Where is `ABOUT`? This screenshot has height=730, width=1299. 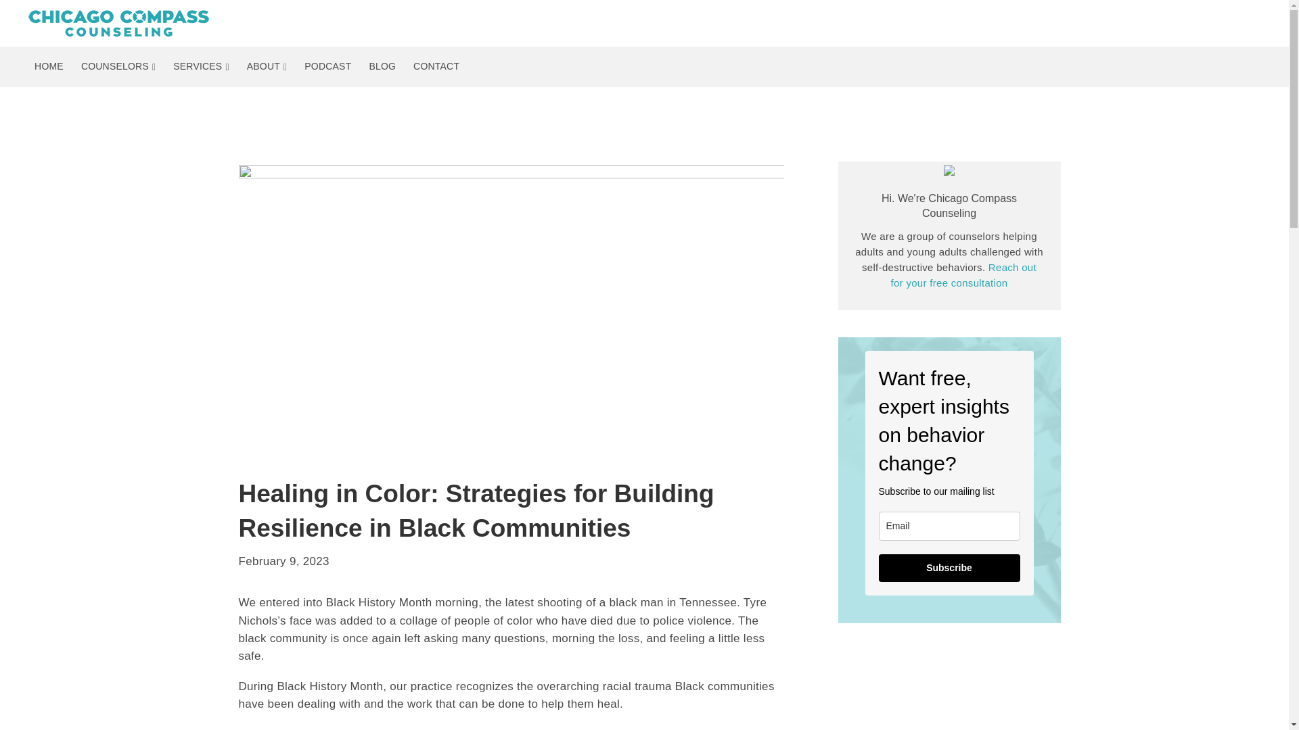 ABOUT is located at coordinates (267, 66).